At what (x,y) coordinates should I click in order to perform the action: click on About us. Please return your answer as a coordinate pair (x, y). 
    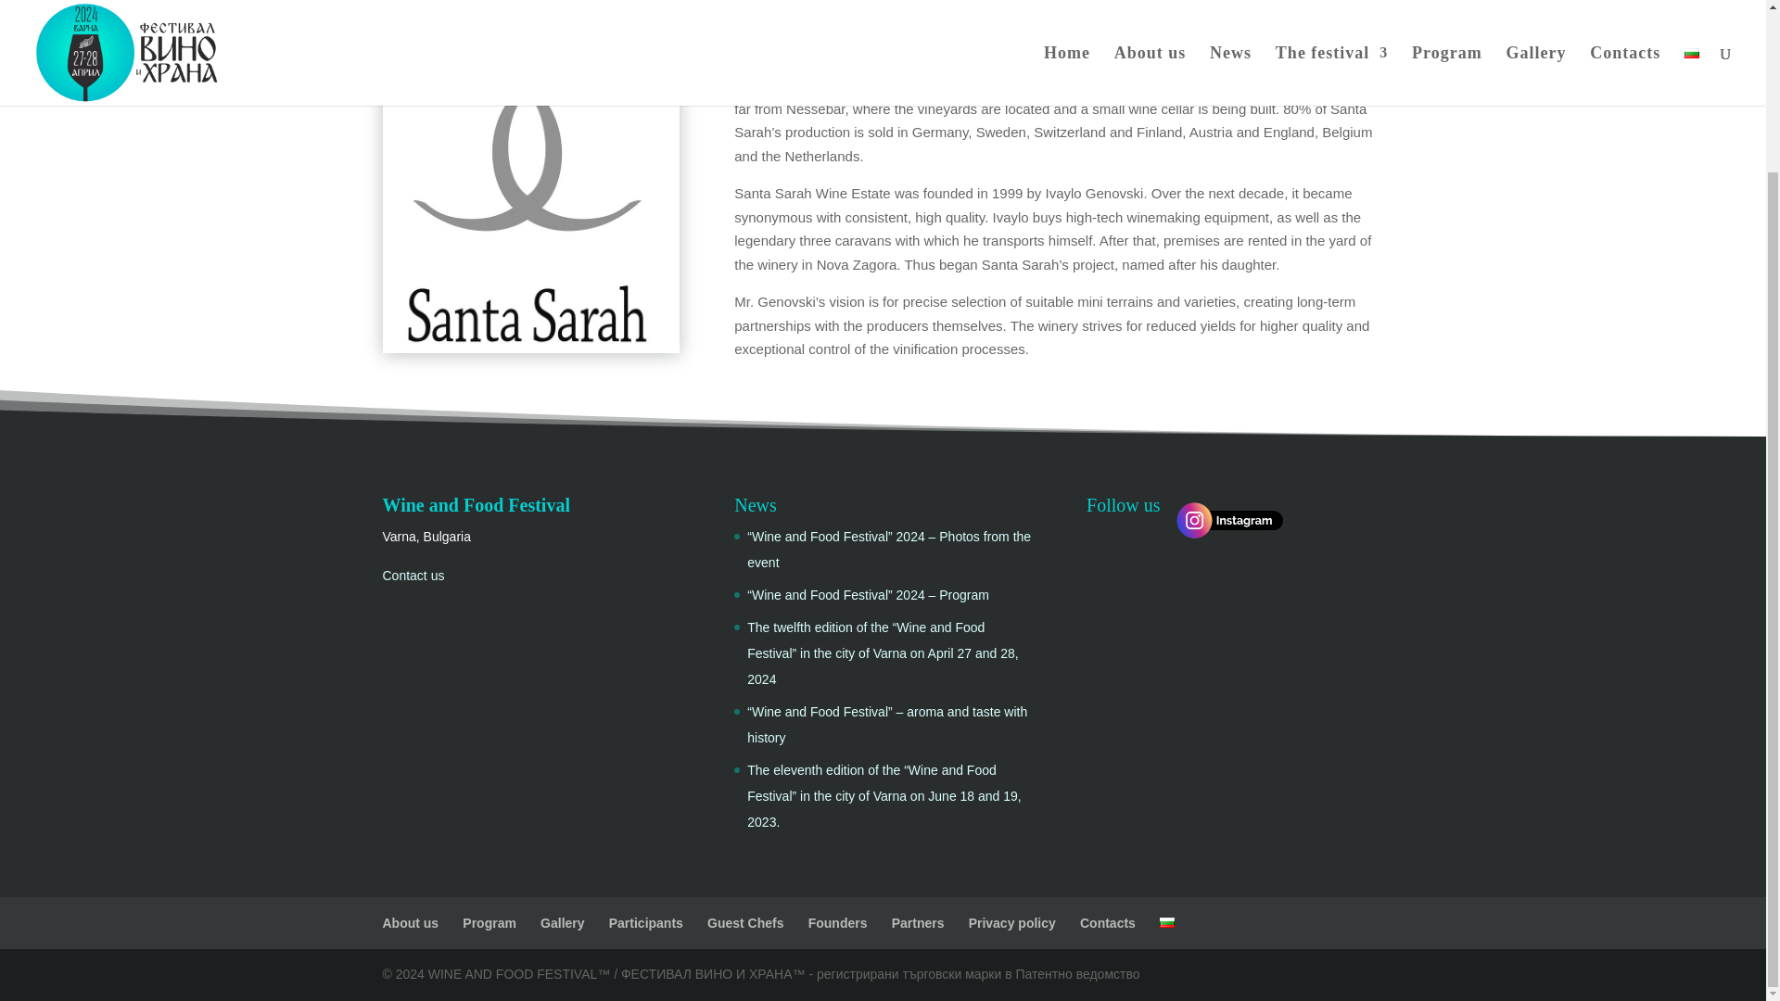
    Looking at the image, I should click on (410, 923).